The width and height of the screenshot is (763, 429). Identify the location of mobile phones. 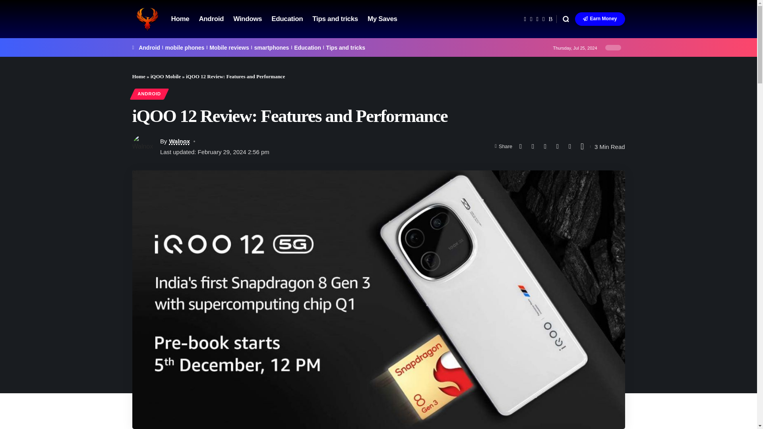
(185, 48).